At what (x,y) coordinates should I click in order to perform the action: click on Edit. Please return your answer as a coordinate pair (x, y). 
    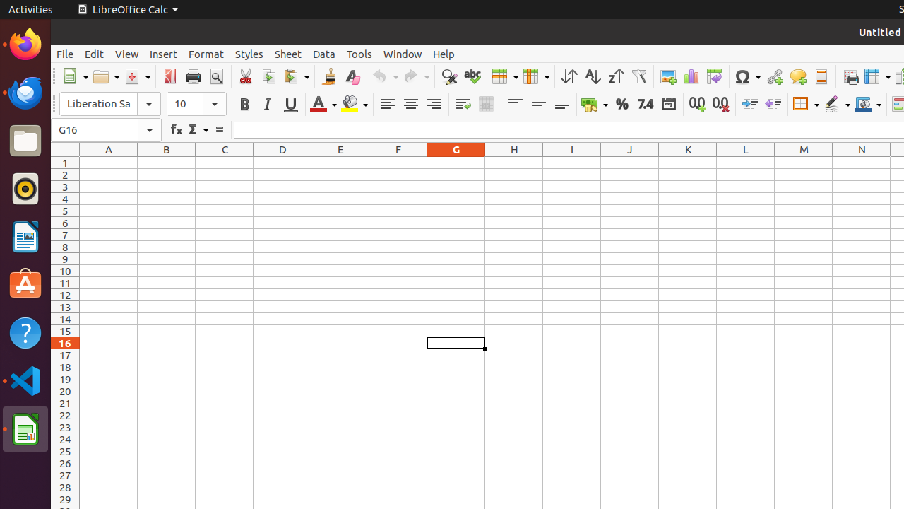
    Looking at the image, I should click on (95, 54).